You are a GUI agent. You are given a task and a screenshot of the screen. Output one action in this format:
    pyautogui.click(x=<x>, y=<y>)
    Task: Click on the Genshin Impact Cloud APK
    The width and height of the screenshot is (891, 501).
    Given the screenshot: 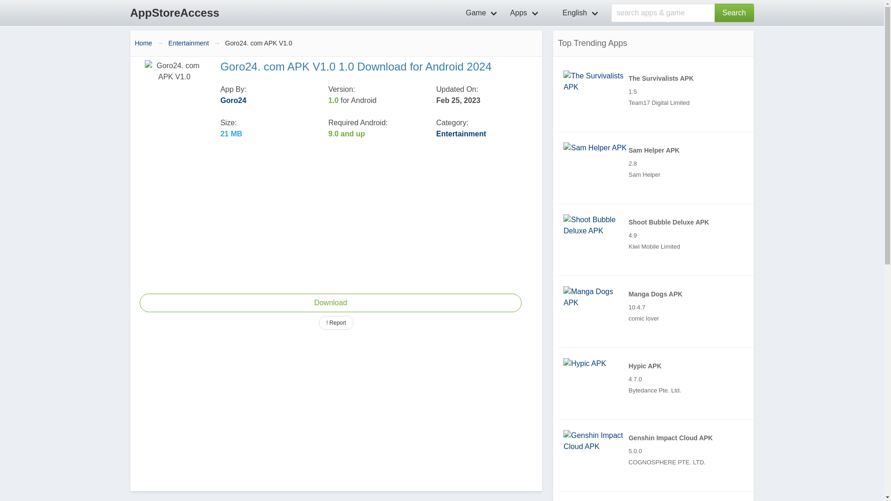 What is the action you would take?
    pyautogui.click(x=595, y=441)
    